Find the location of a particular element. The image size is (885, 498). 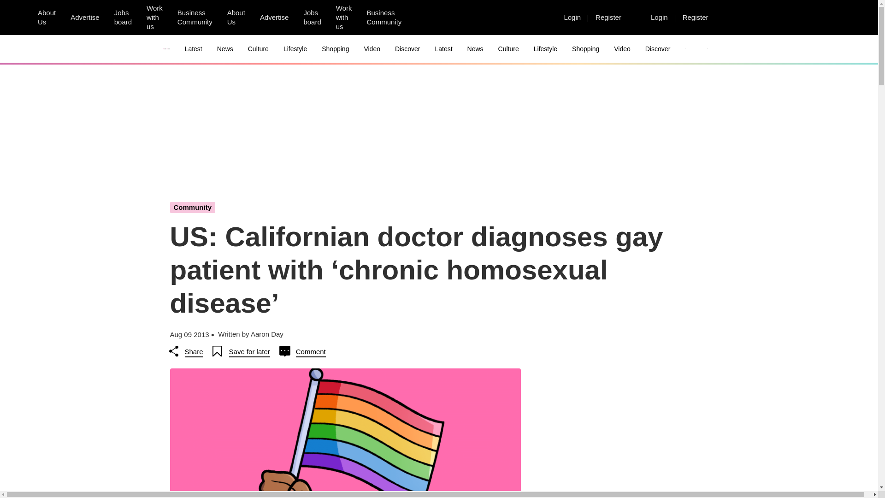

Advertise is located at coordinates (274, 17).